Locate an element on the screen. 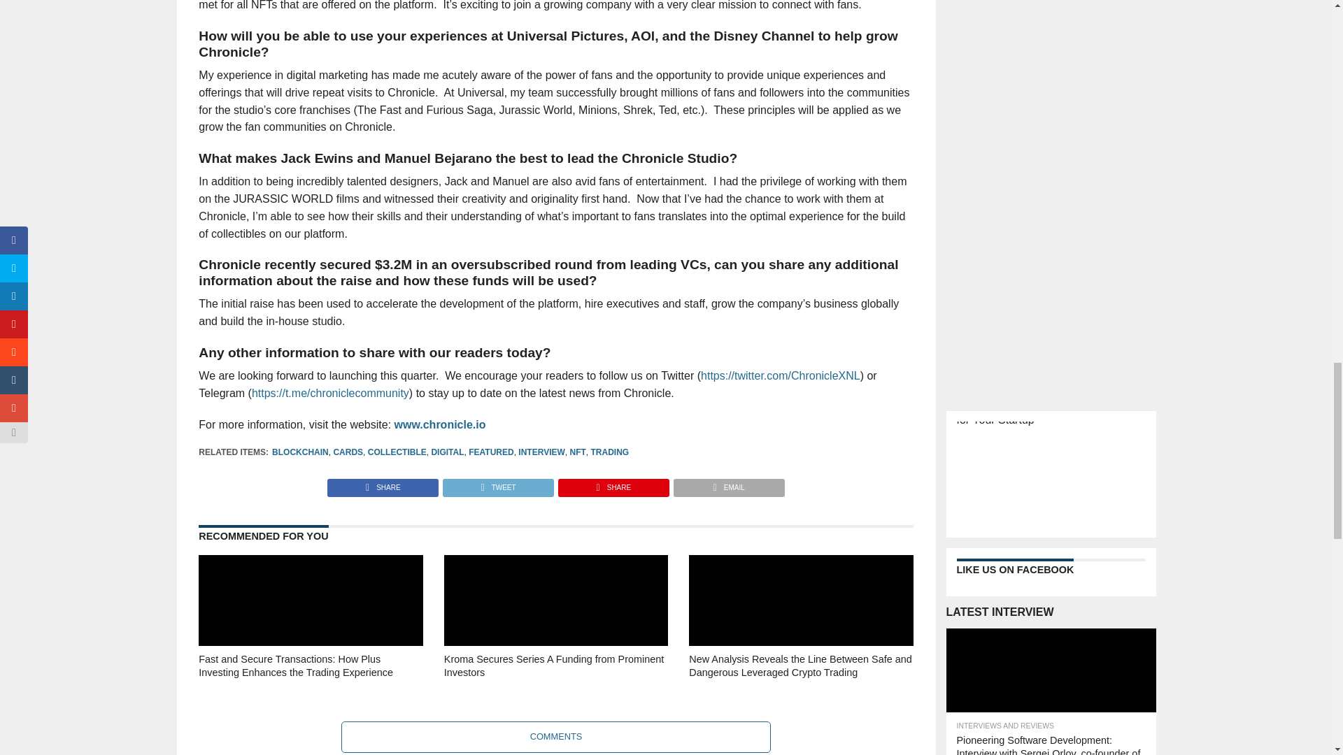 The height and width of the screenshot is (755, 1343). Kroma Secures Series A Funding from Prominent Investors is located at coordinates (555, 685).